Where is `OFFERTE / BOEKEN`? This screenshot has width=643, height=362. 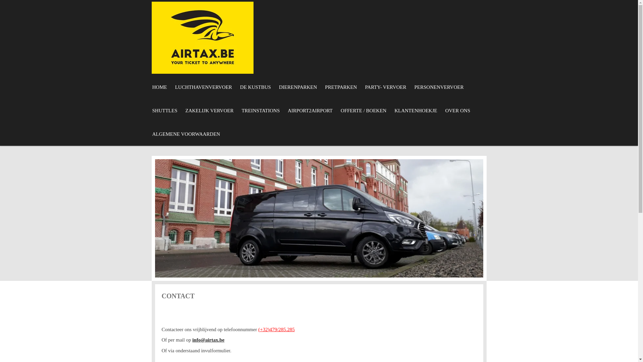
OFFERTE / BOEKEN is located at coordinates (364, 111).